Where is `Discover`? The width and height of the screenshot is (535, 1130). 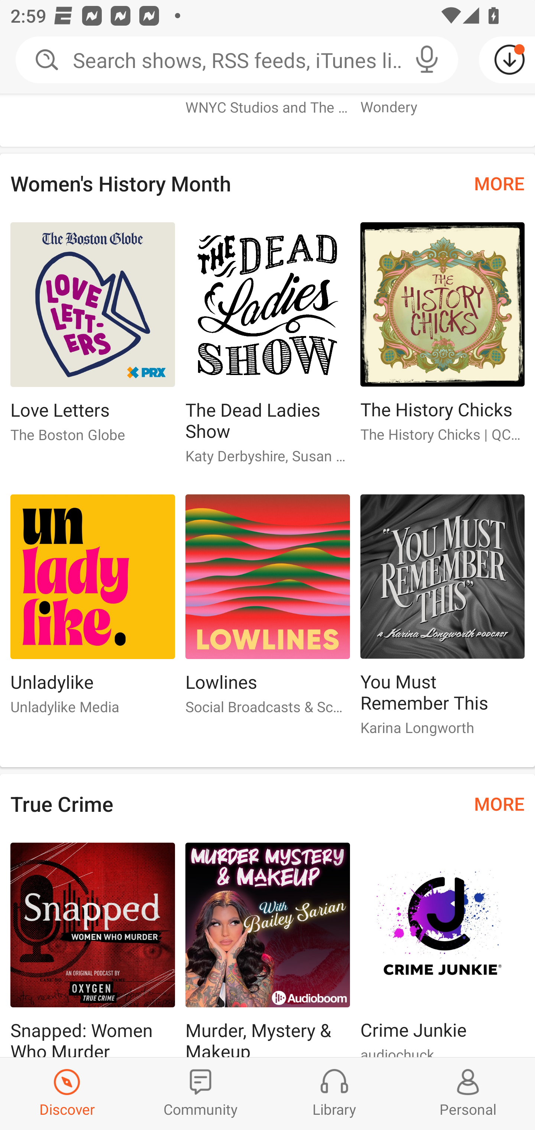
Discover is located at coordinates (67, 1094).